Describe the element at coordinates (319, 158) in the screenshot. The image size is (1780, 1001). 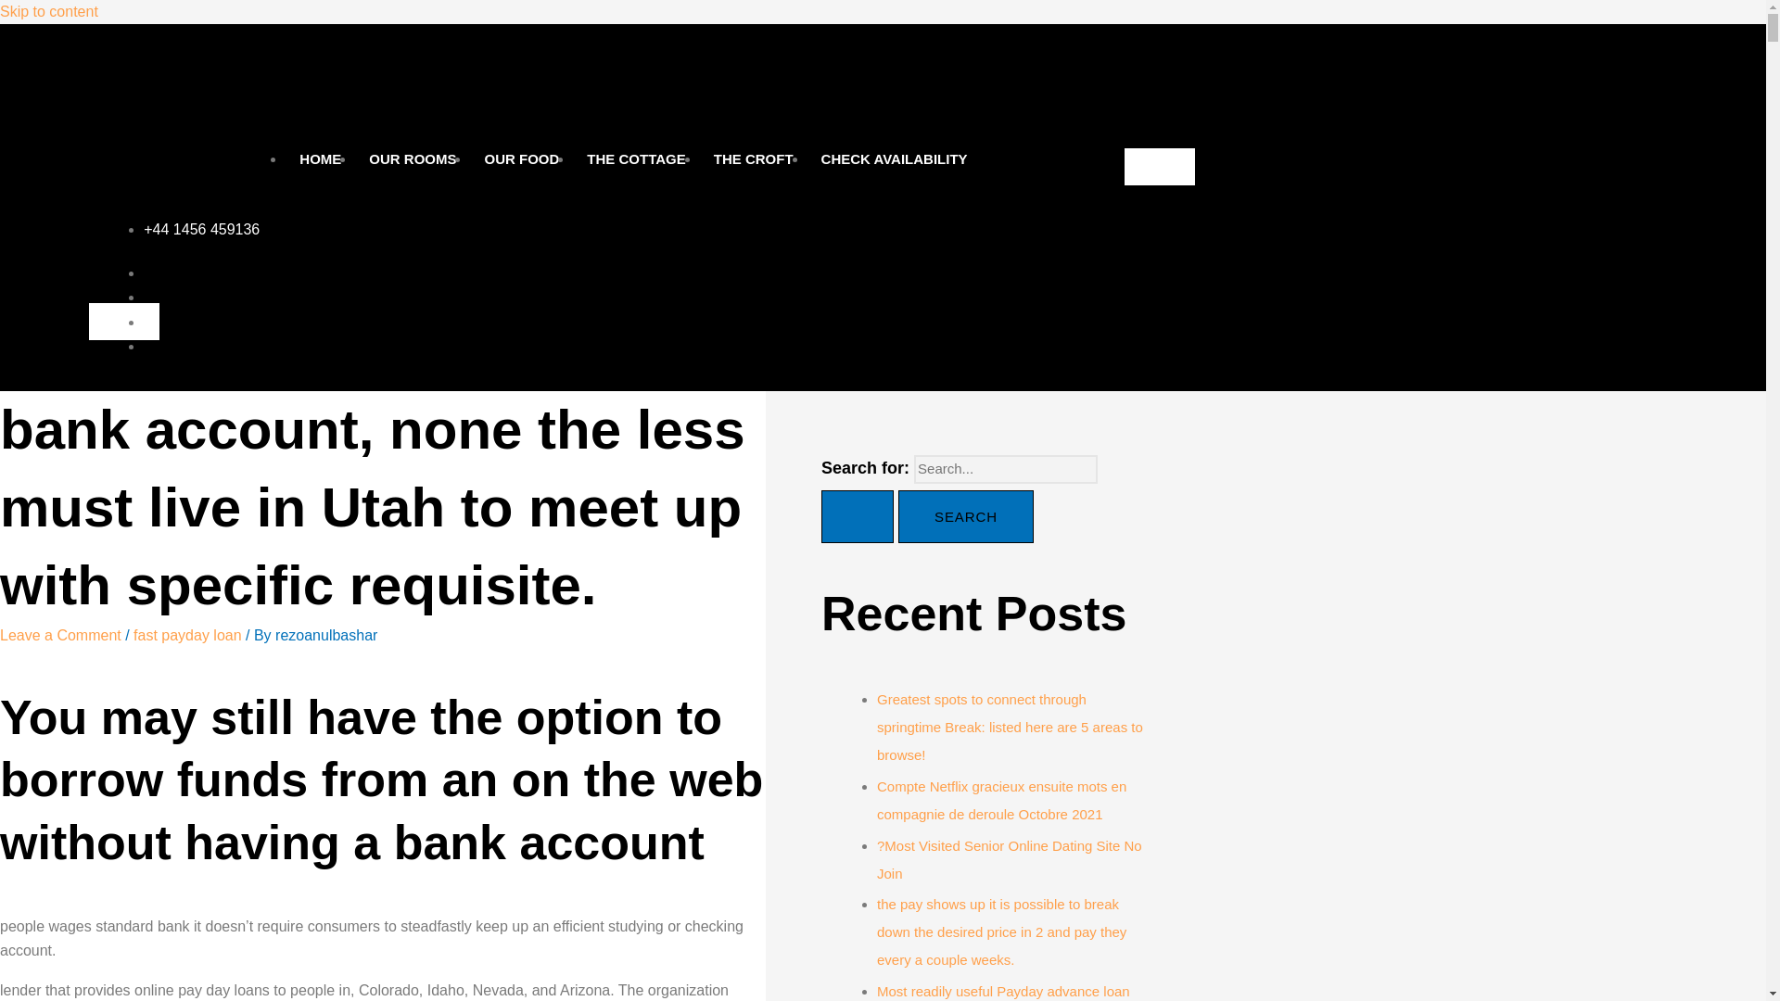
I see `HOME` at that location.